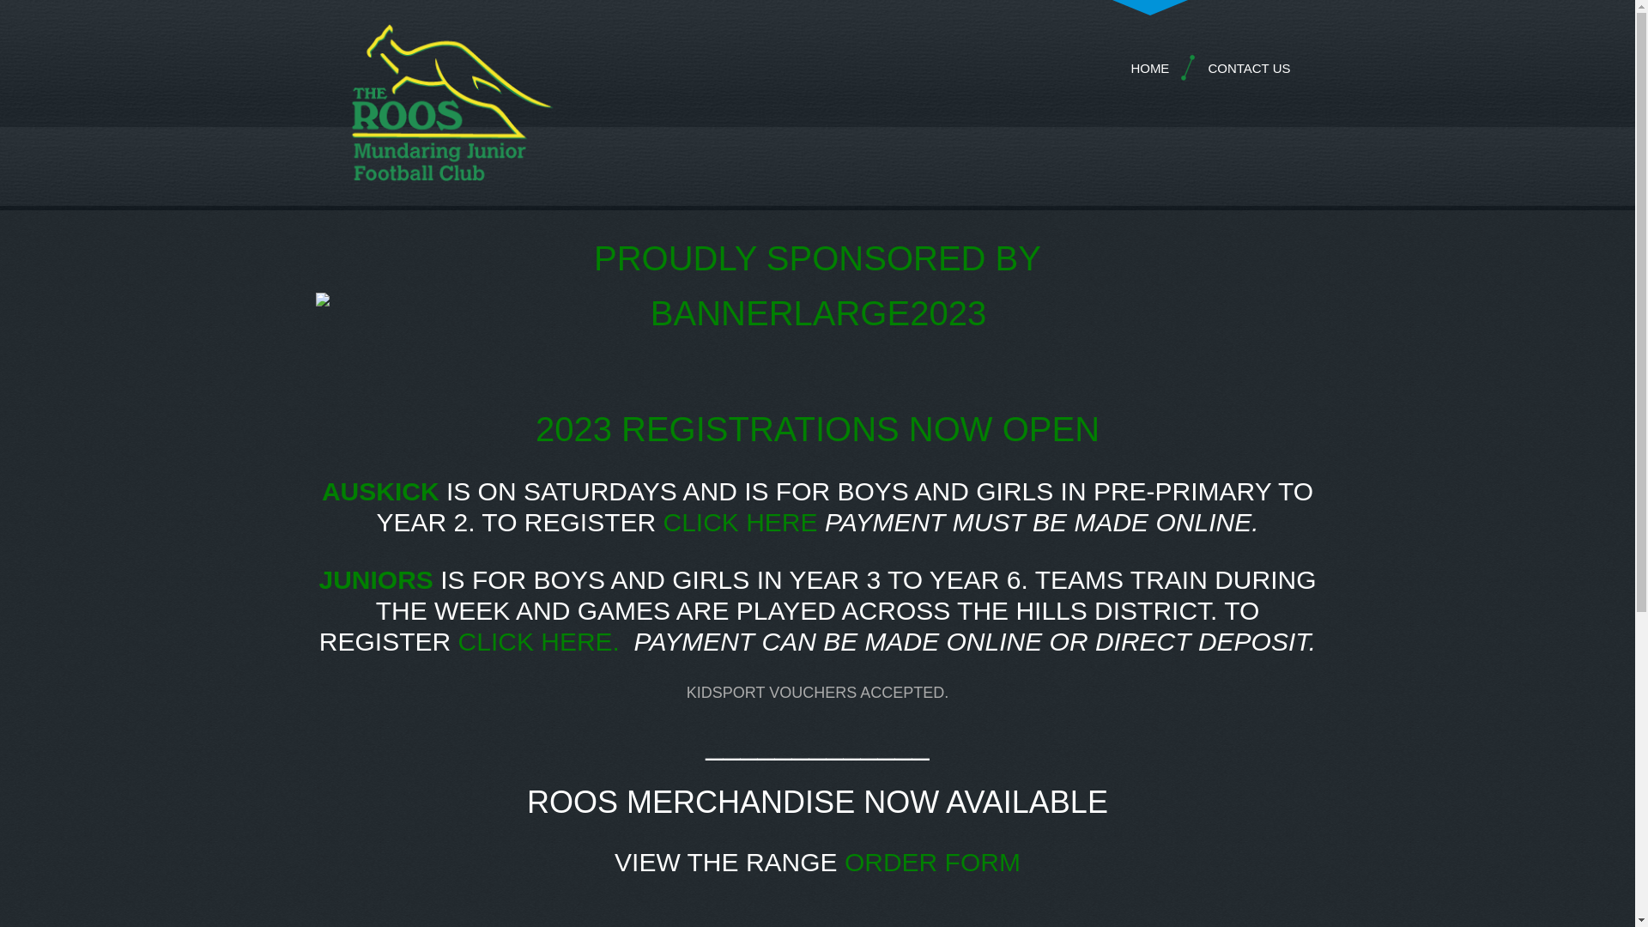 The width and height of the screenshot is (1648, 927). What do you see at coordinates (1249, 69) in the screenshot?
I see `CONTACT US` at bounding box center [1249, 69].